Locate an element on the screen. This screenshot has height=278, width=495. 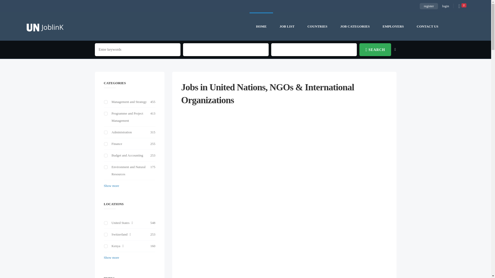
COUNTRIES is located at coordinates (317, 26).